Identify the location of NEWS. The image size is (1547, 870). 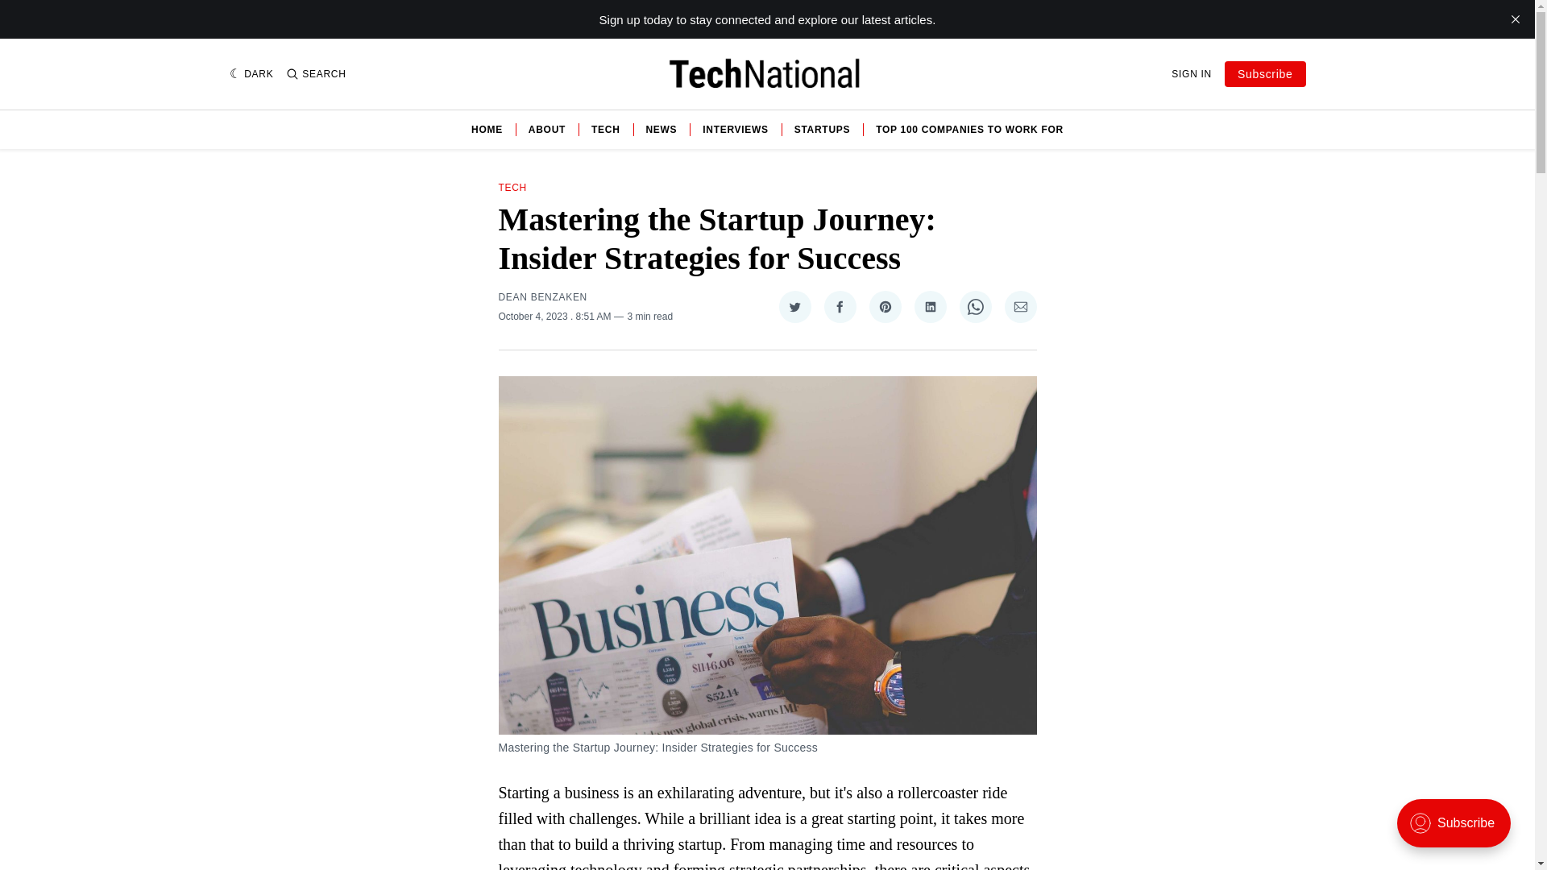
(662, 129).